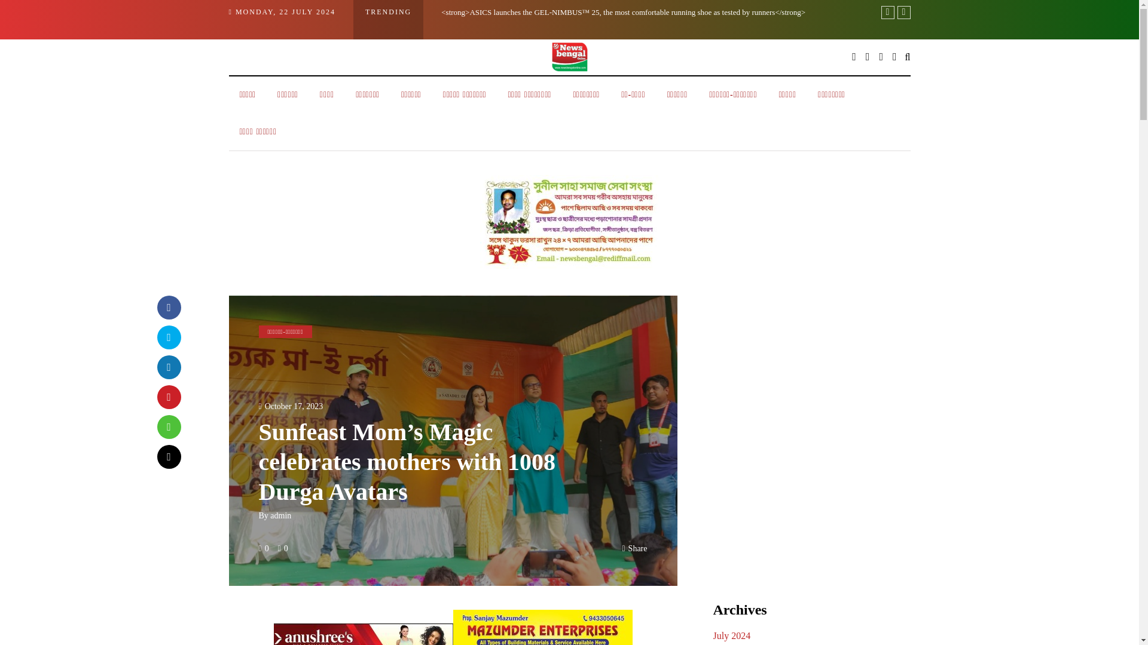 The width and height of the screenshot is (1148, 645). Describe the element at coordinates (168, 306) in the screenshot. I see `Share with Facebook` at that location.